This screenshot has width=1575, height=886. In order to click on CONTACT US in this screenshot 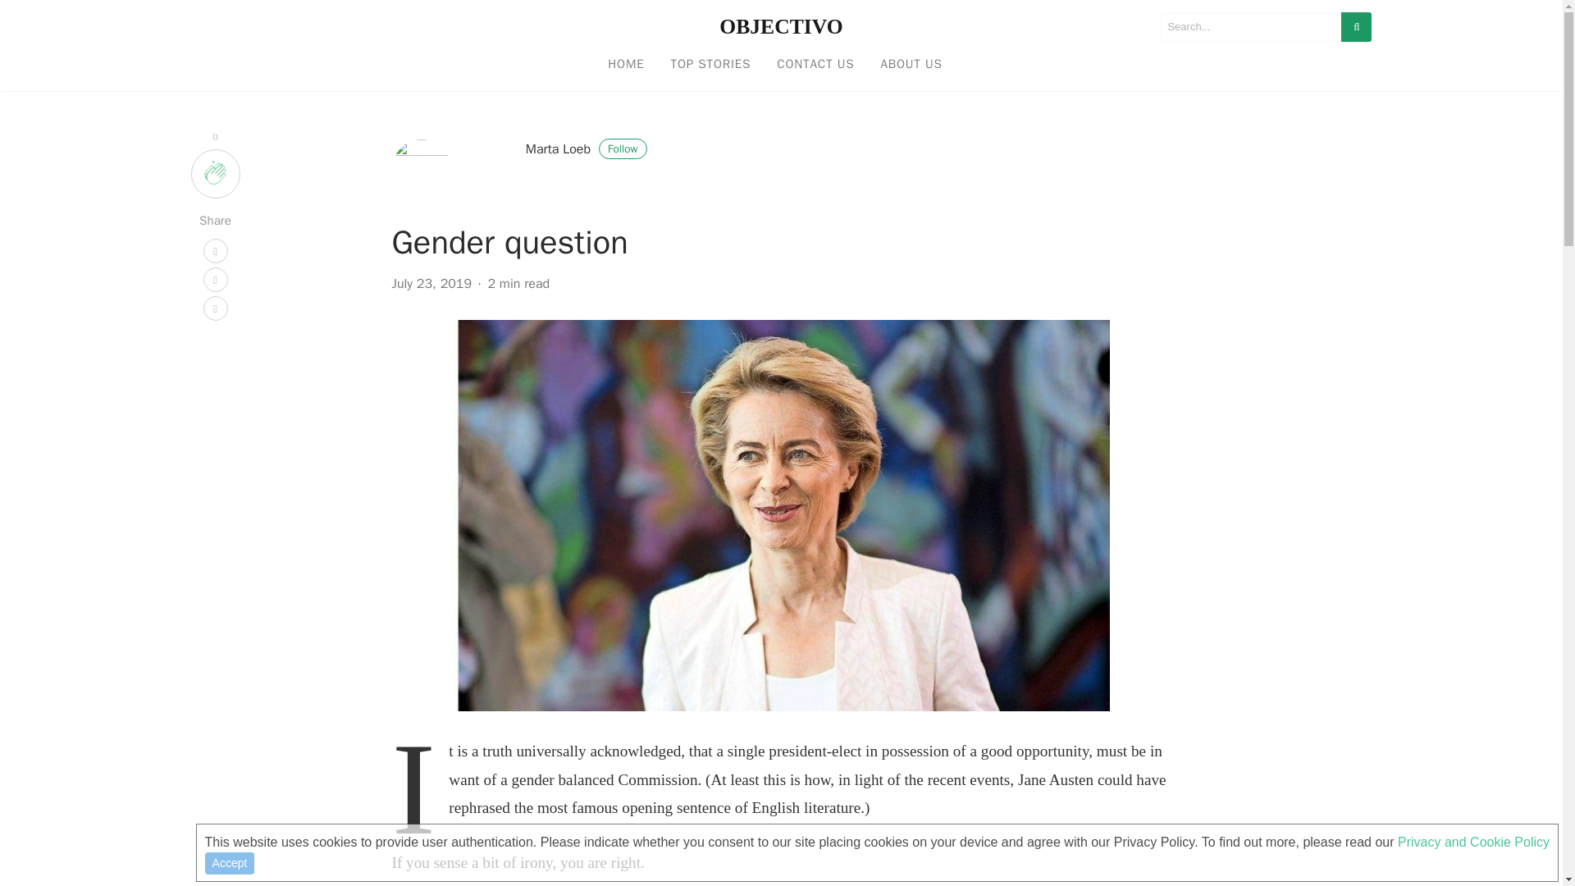, I will do `click(815, 65)`.